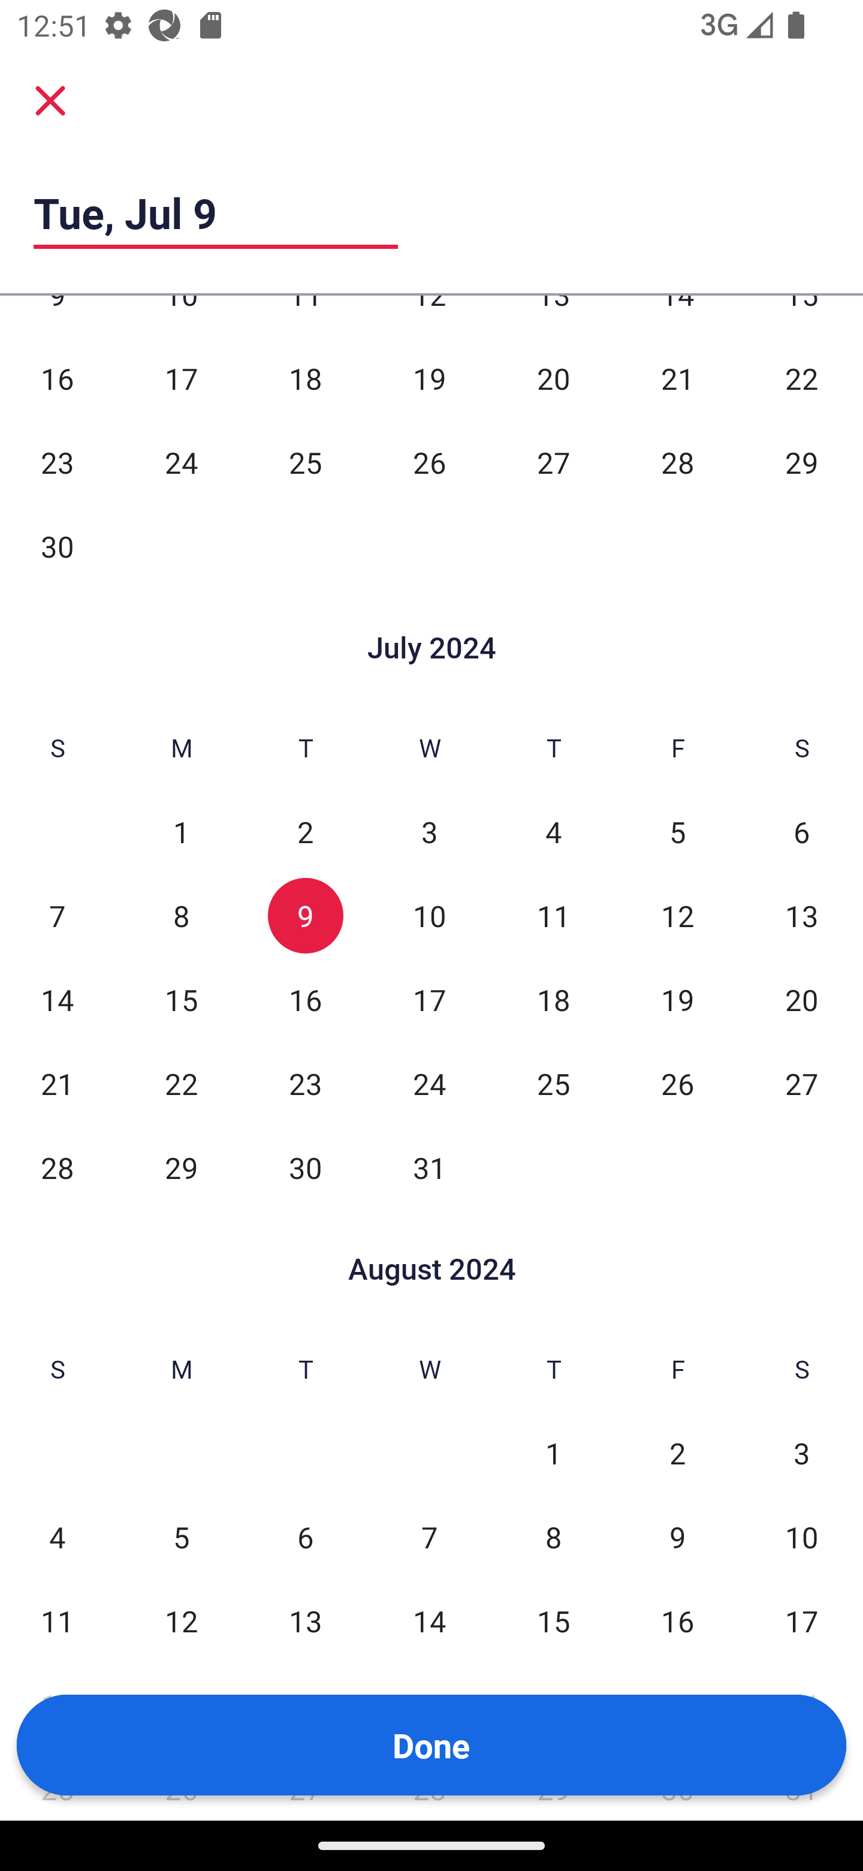 This screenshot has width=863, height=1871. What do you see at coordinates (181, 1621) in the screenshot?
I see `12 Mon, Aug 12, Not Selected` at bounding box center [181, 1621].